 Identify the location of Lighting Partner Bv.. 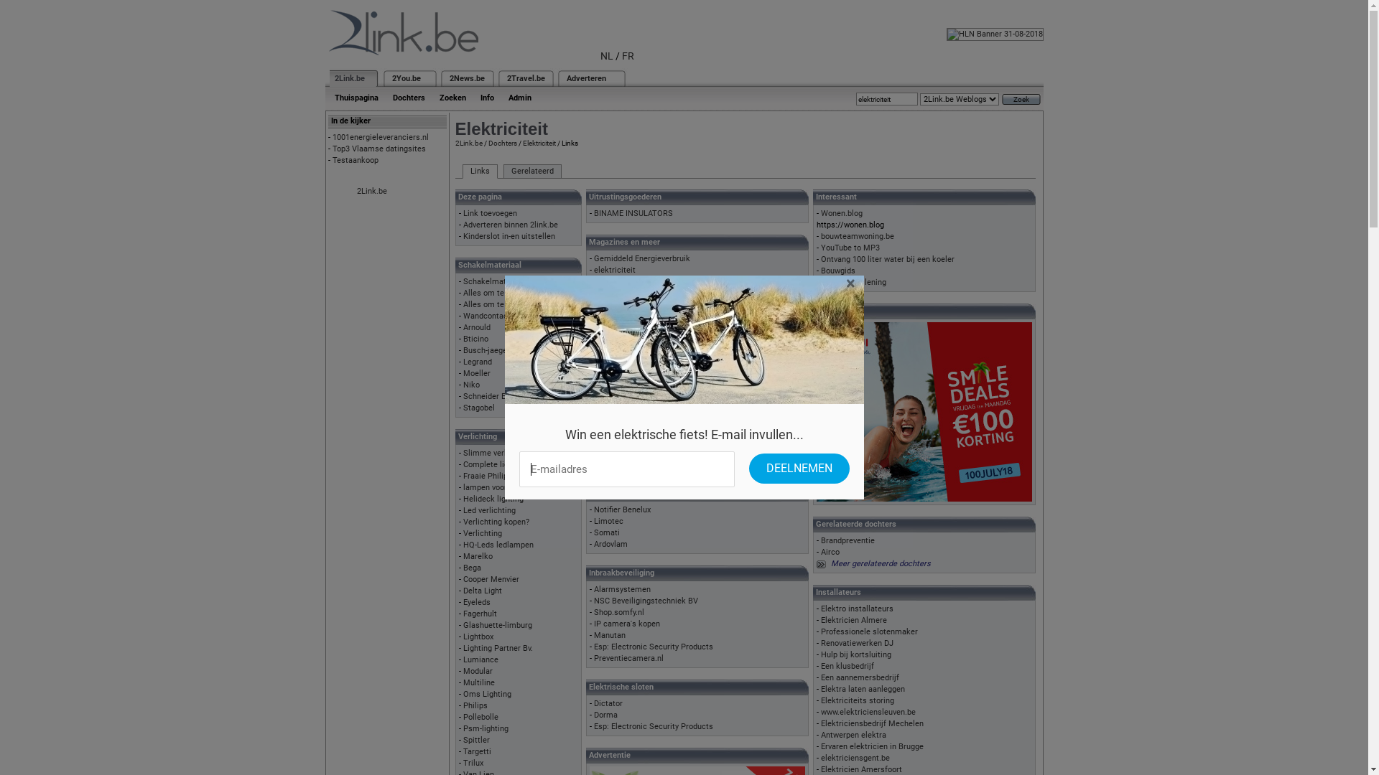
(497, 649).